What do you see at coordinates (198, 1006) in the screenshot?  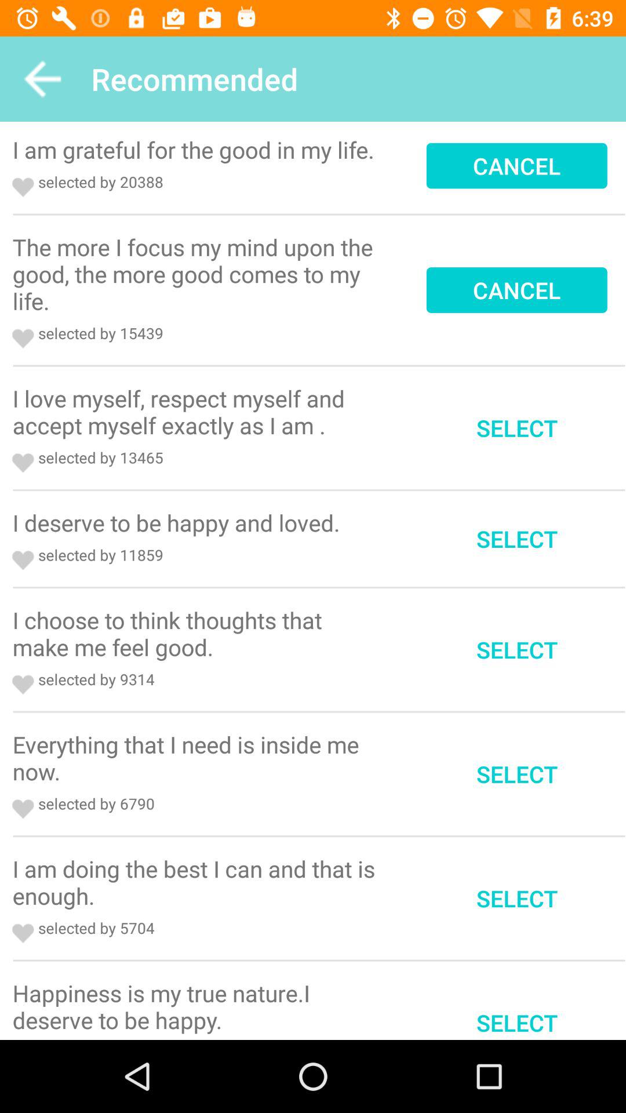 I see `flip until the happiness is my item` at bounding box center [198, 1006].